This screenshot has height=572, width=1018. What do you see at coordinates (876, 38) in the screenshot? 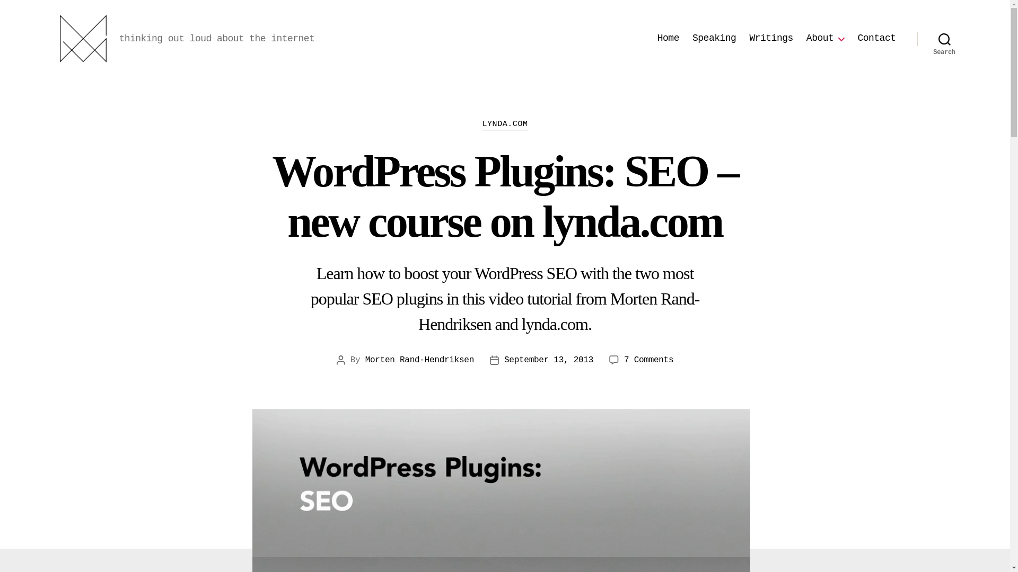
I see `Contact` at bounding box center [876, 38].